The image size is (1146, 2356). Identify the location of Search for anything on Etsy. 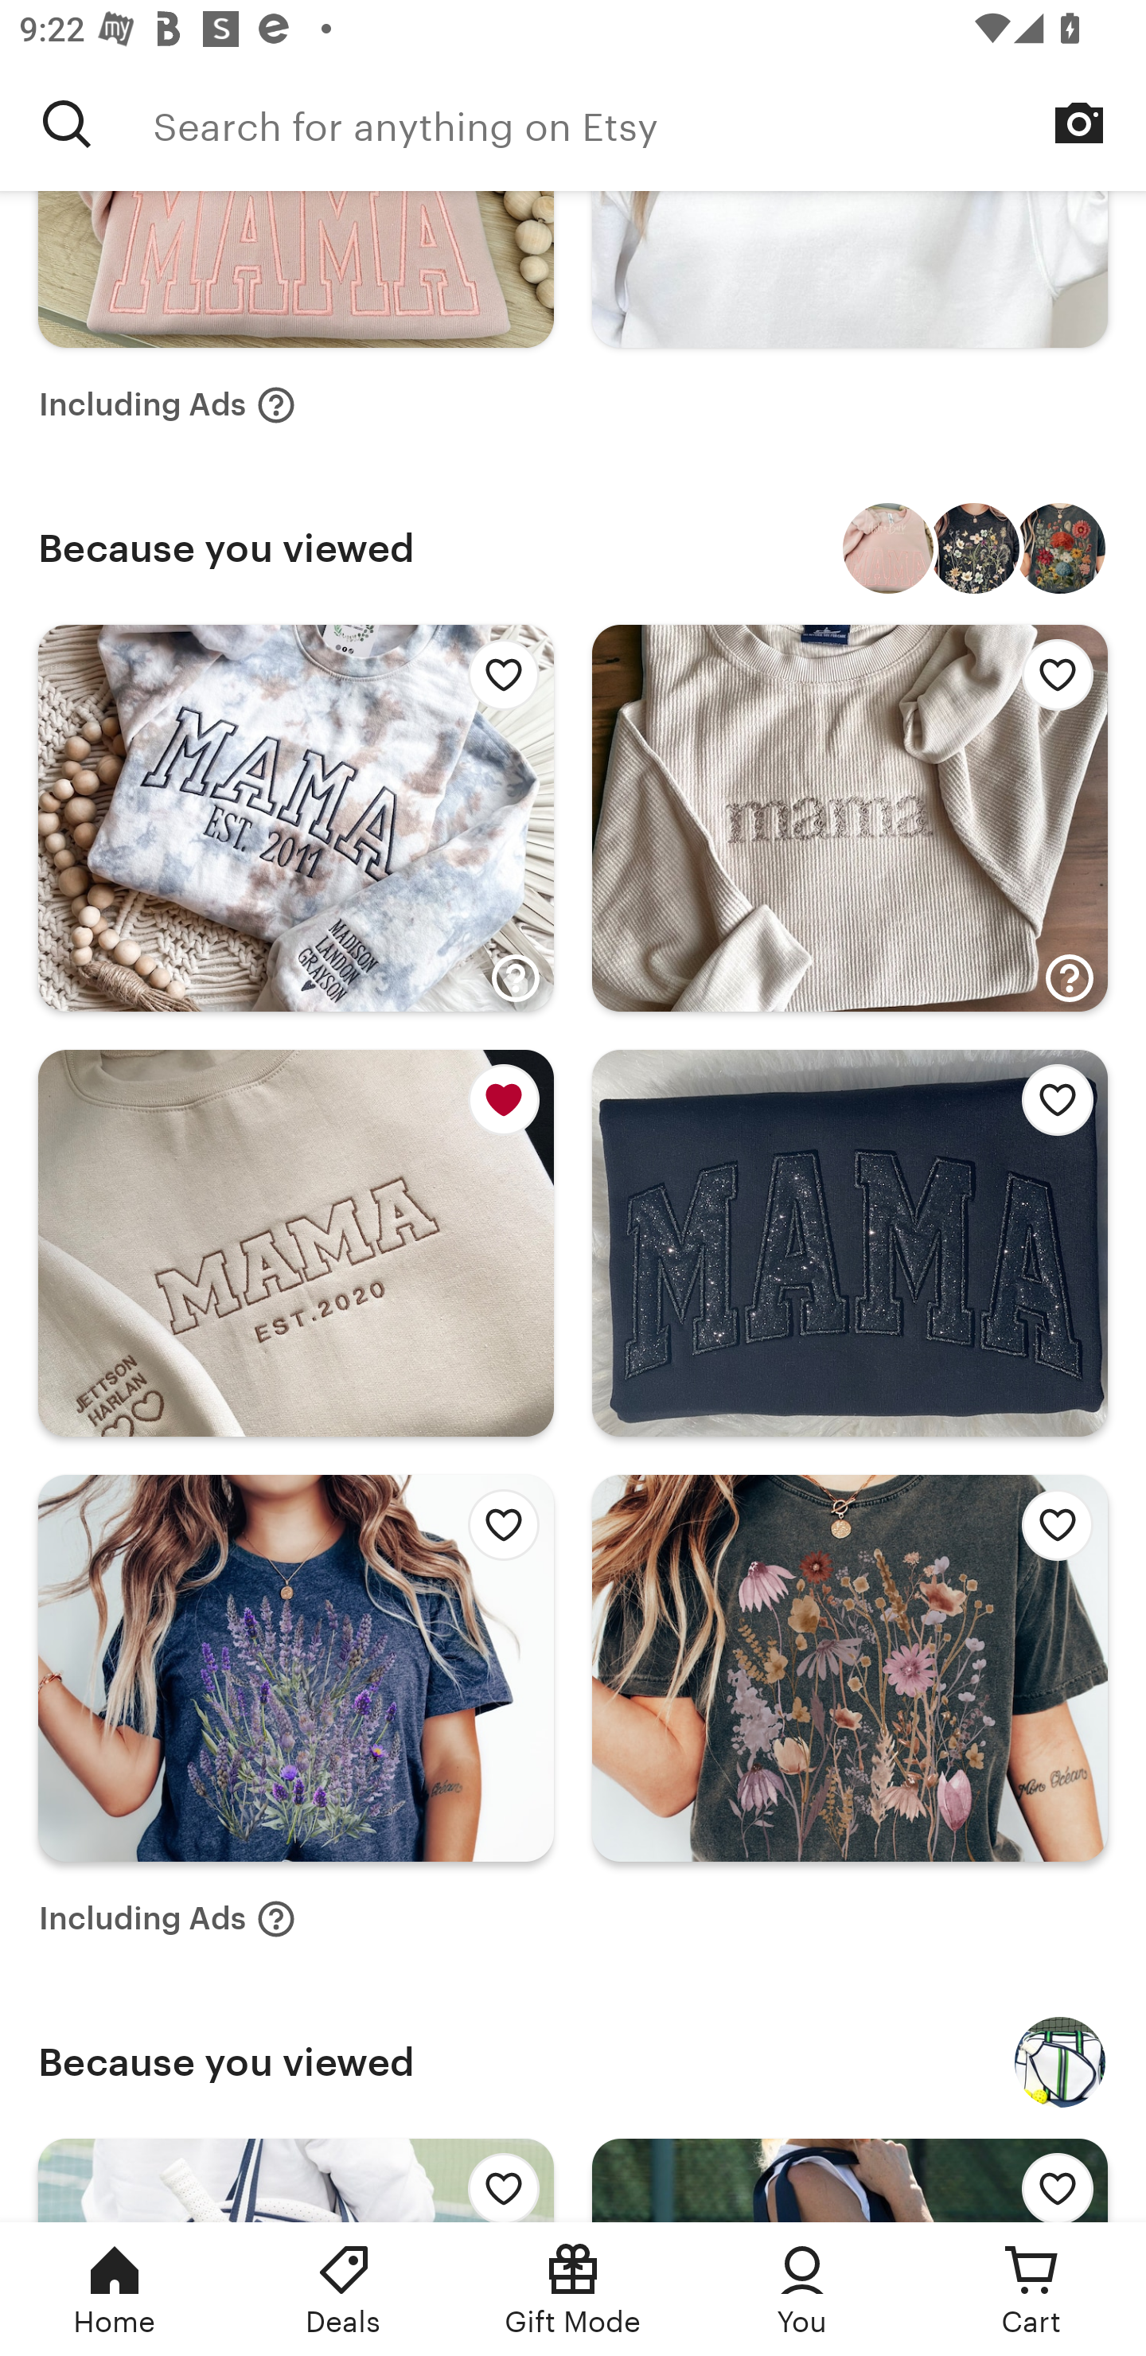
(67, 123).